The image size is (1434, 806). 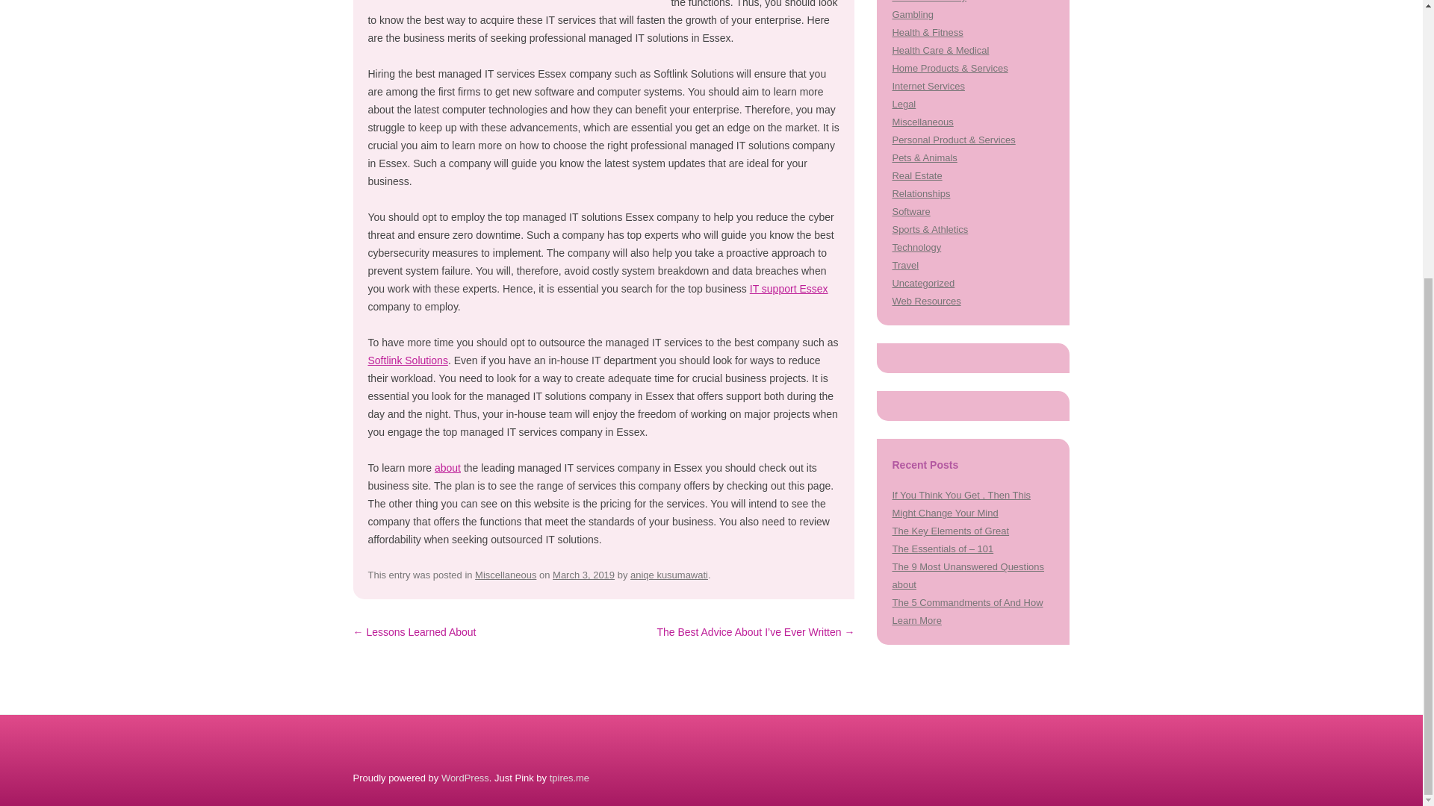 What do you see at coordinates (904, 103) in the screenshot?
I see `Legal` at bounding box center [904, 103].